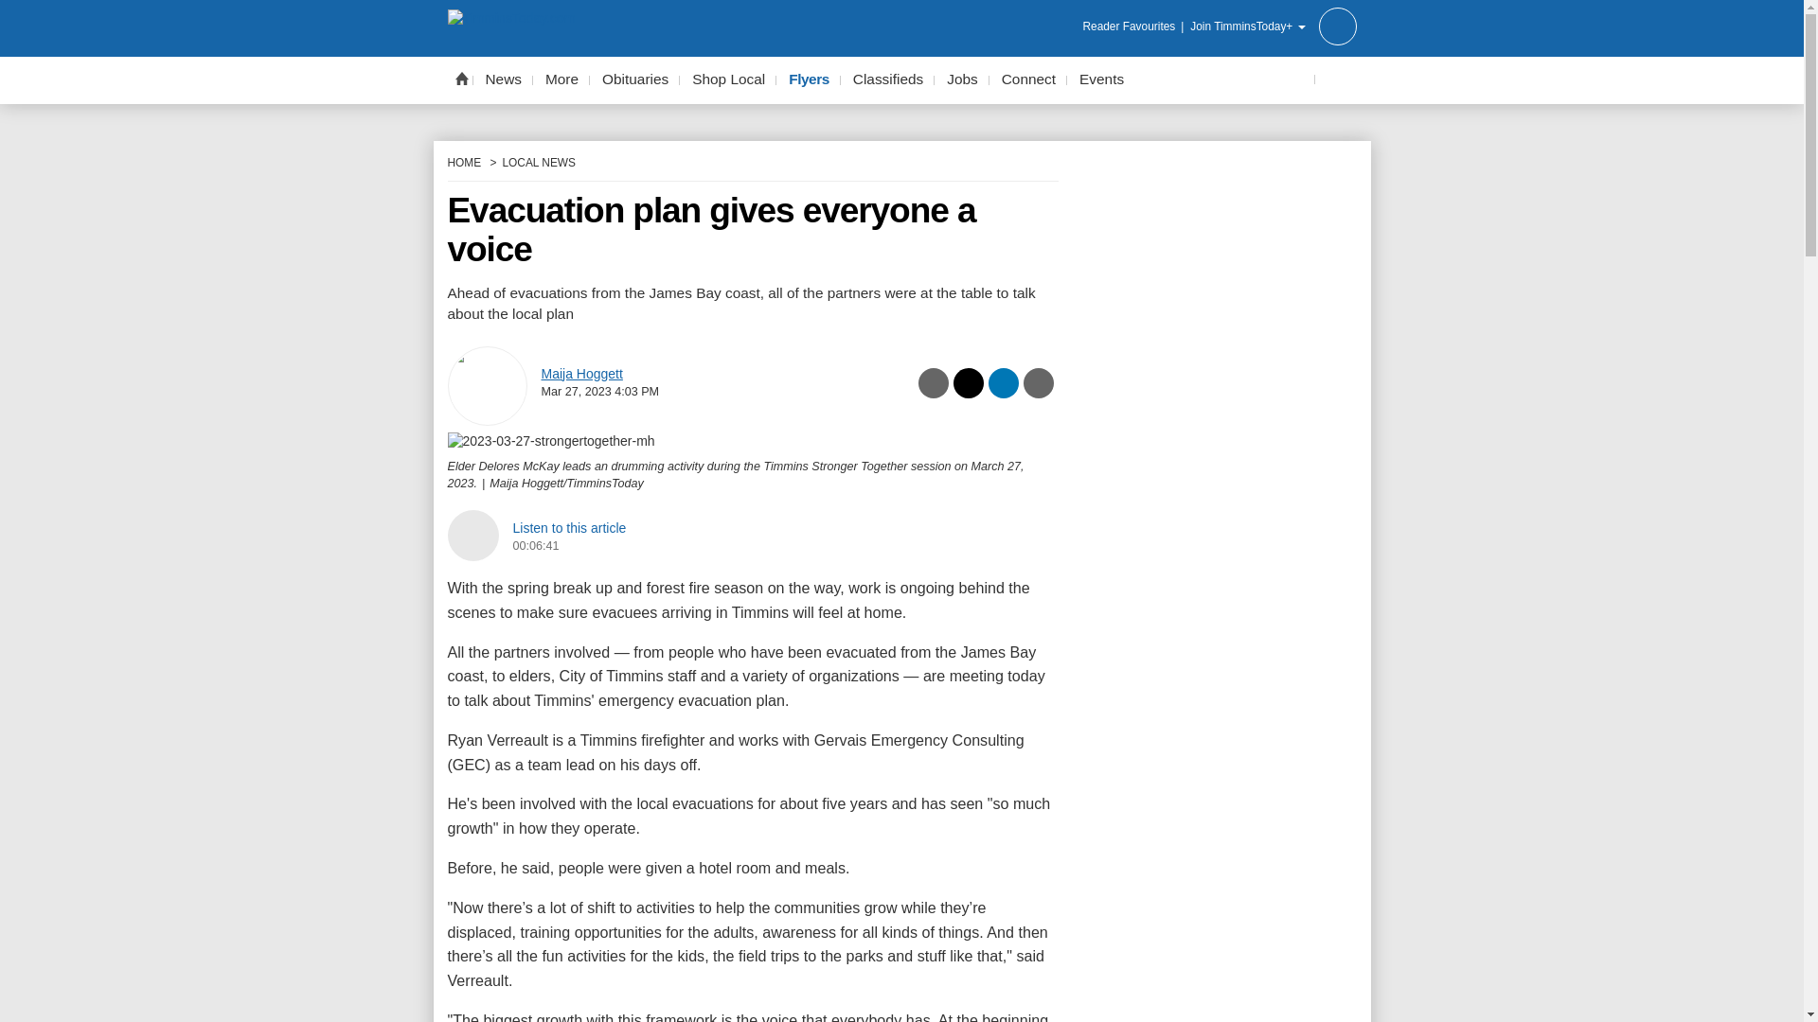 This screenshot has height=1022, width=1818. Describe the element at coordinates (460, 78) in the screenshot. I see `Home` at that location.